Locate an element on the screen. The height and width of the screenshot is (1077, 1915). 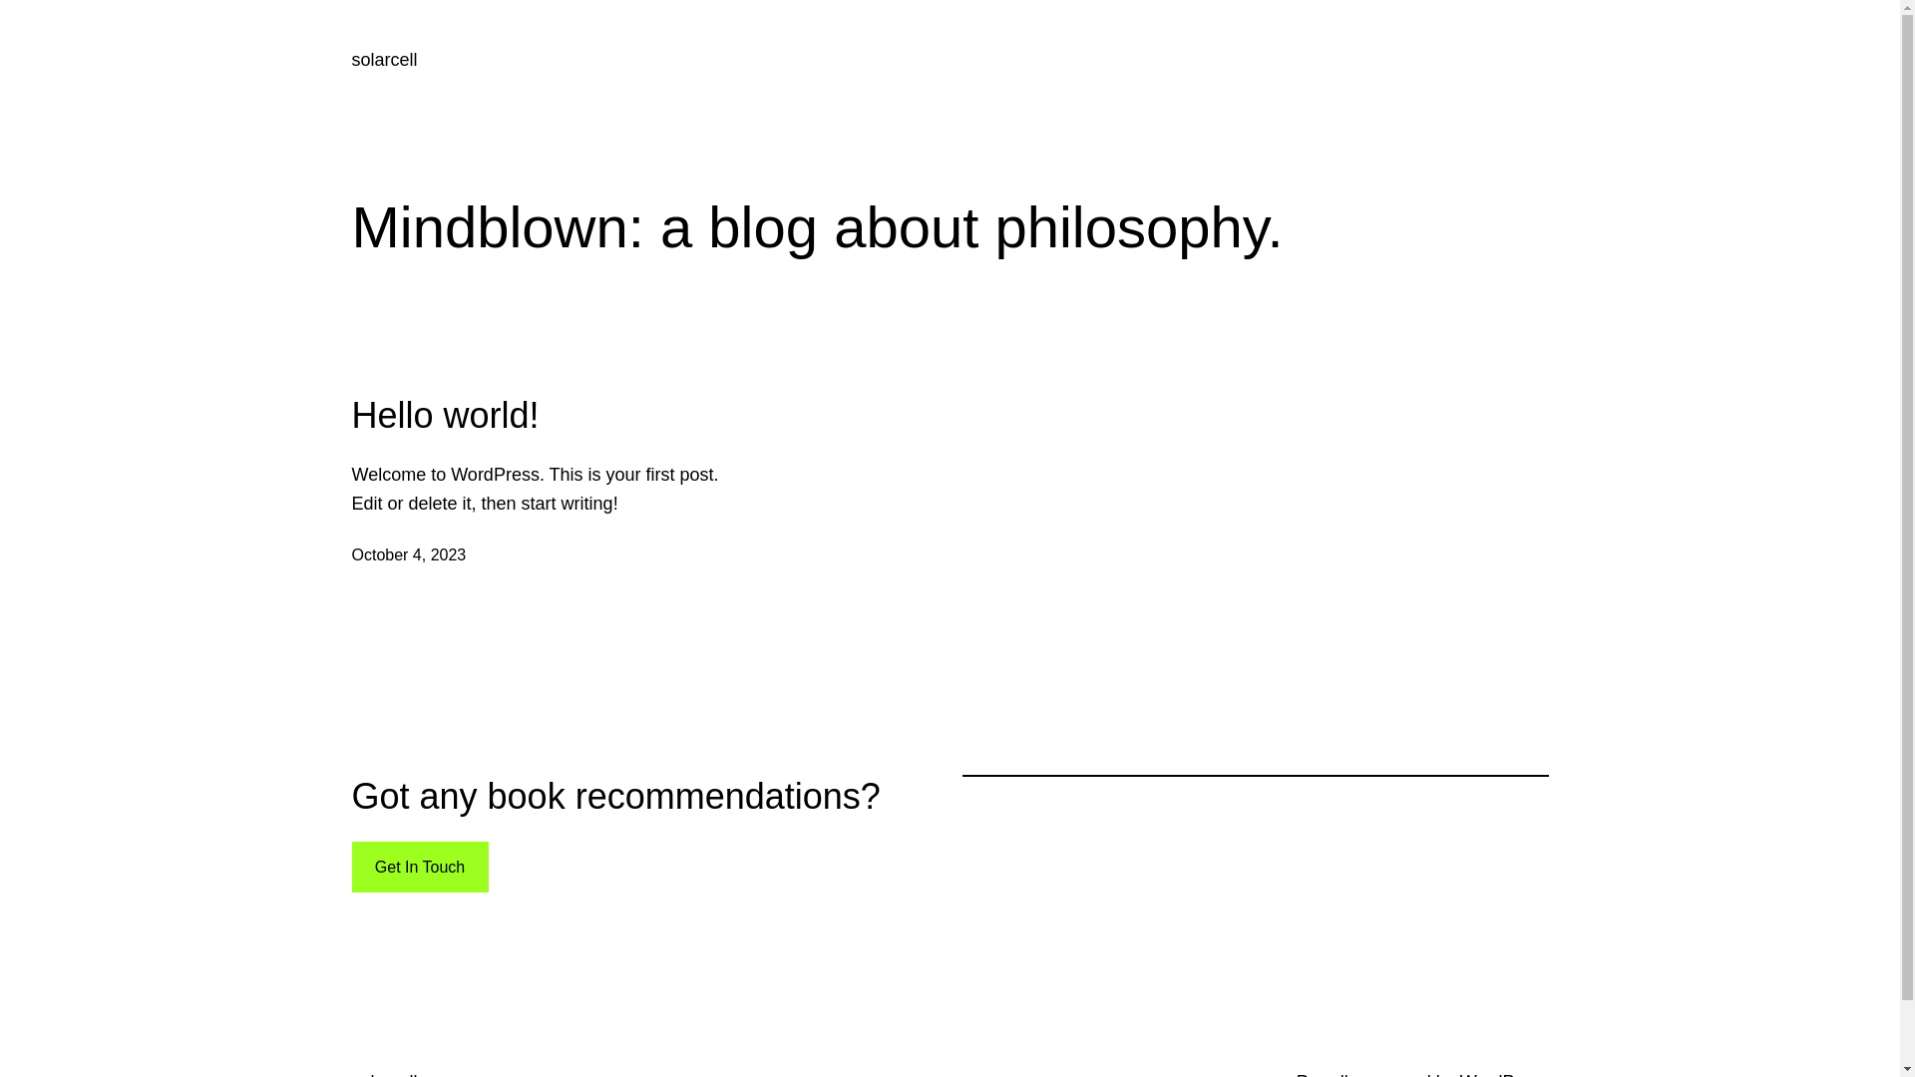
solarcell is located at coordinates (384, 60).